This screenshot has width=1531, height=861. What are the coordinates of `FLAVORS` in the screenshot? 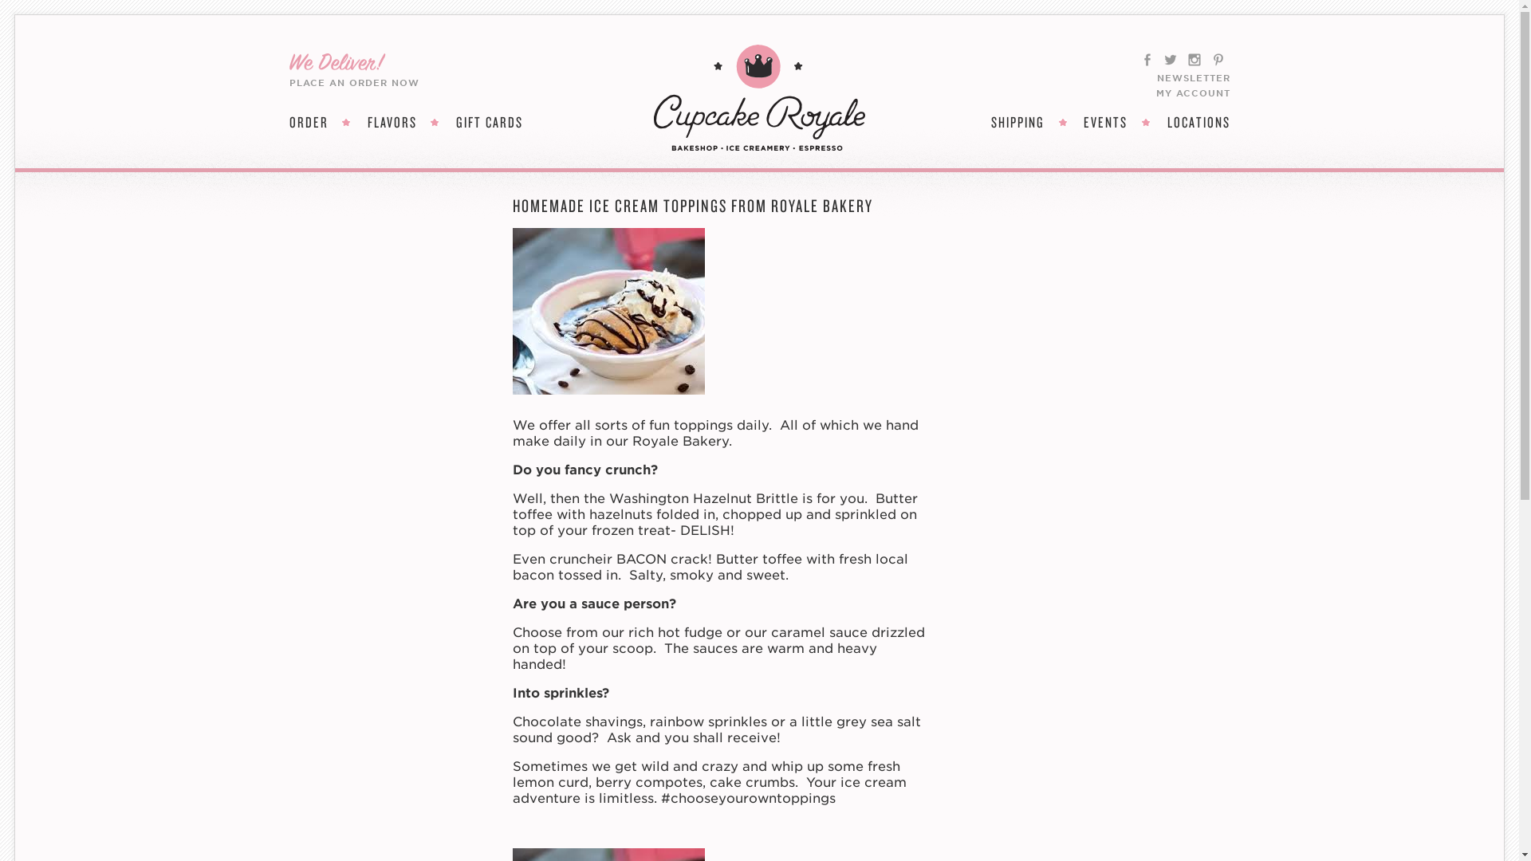 It's located at (392, 123).